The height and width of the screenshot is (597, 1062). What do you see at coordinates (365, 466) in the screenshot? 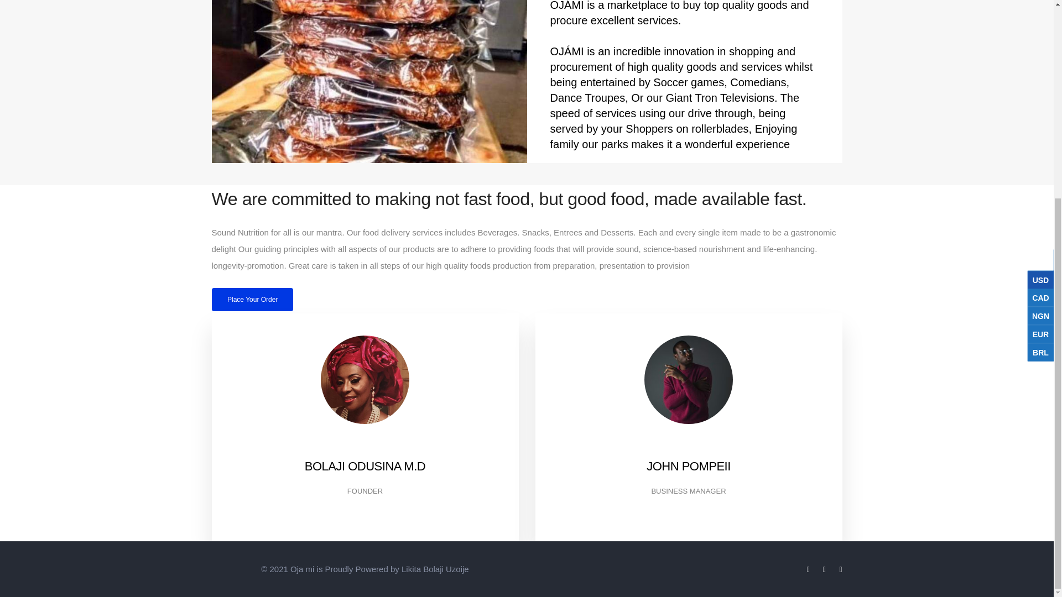
I see `BOLAJI ODUSINA M.D` at bounding box center [365, 466].